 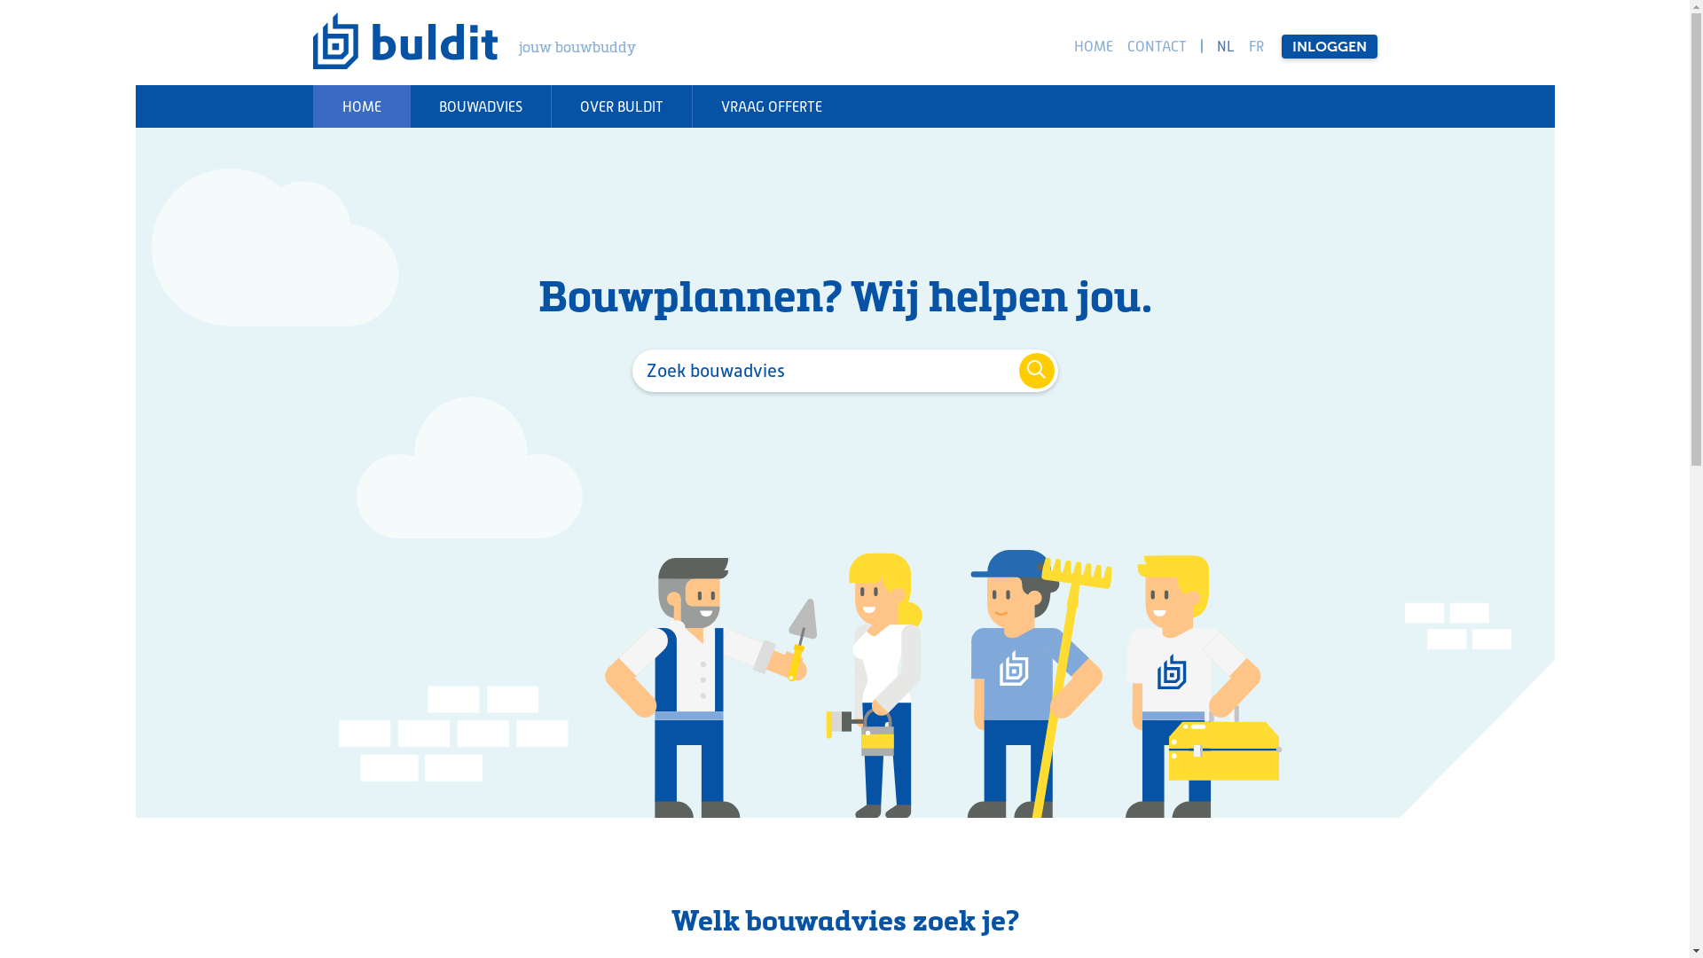 I want to click on FR, so click(x=1256, y=46).